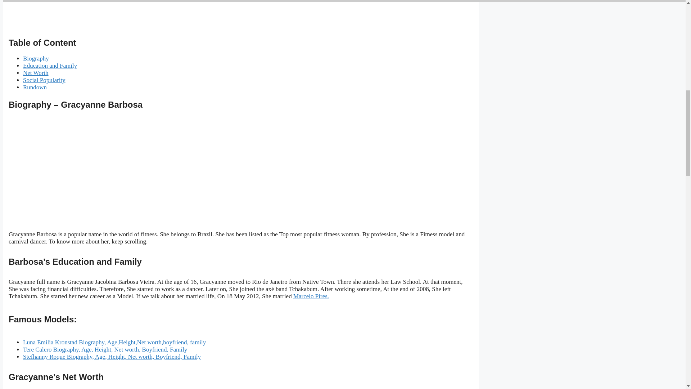 Image resolution: width=691 pixels, height=389 pixels. Describe the element at coordinates (88, 15) in the screenshot. I see `Gracyanne Barbosa age fitness muscle Instagram boyfriend 2` at that location.